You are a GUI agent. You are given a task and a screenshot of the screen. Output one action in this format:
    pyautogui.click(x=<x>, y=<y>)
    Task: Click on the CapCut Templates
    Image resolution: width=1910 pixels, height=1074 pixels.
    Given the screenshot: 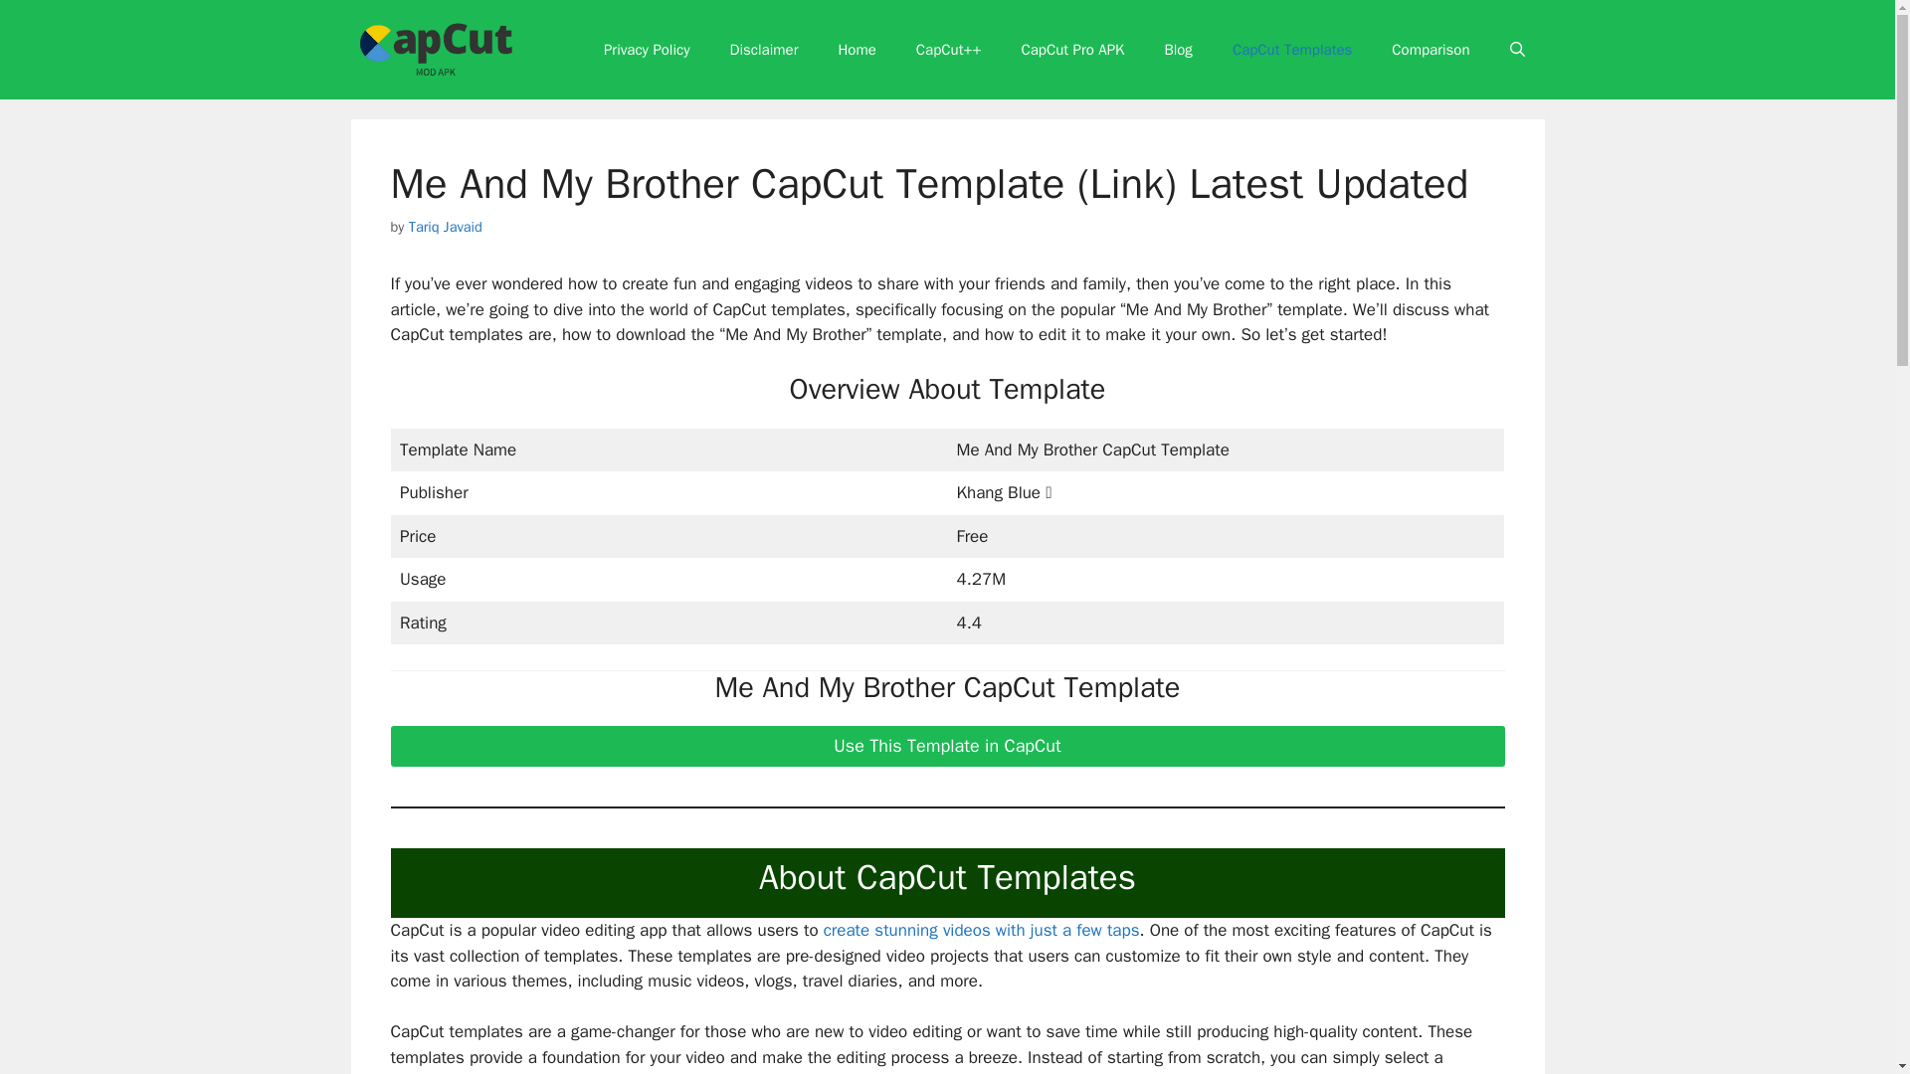 What is the action you would take?
    pyautogui.click(x=1291, y=50)
    